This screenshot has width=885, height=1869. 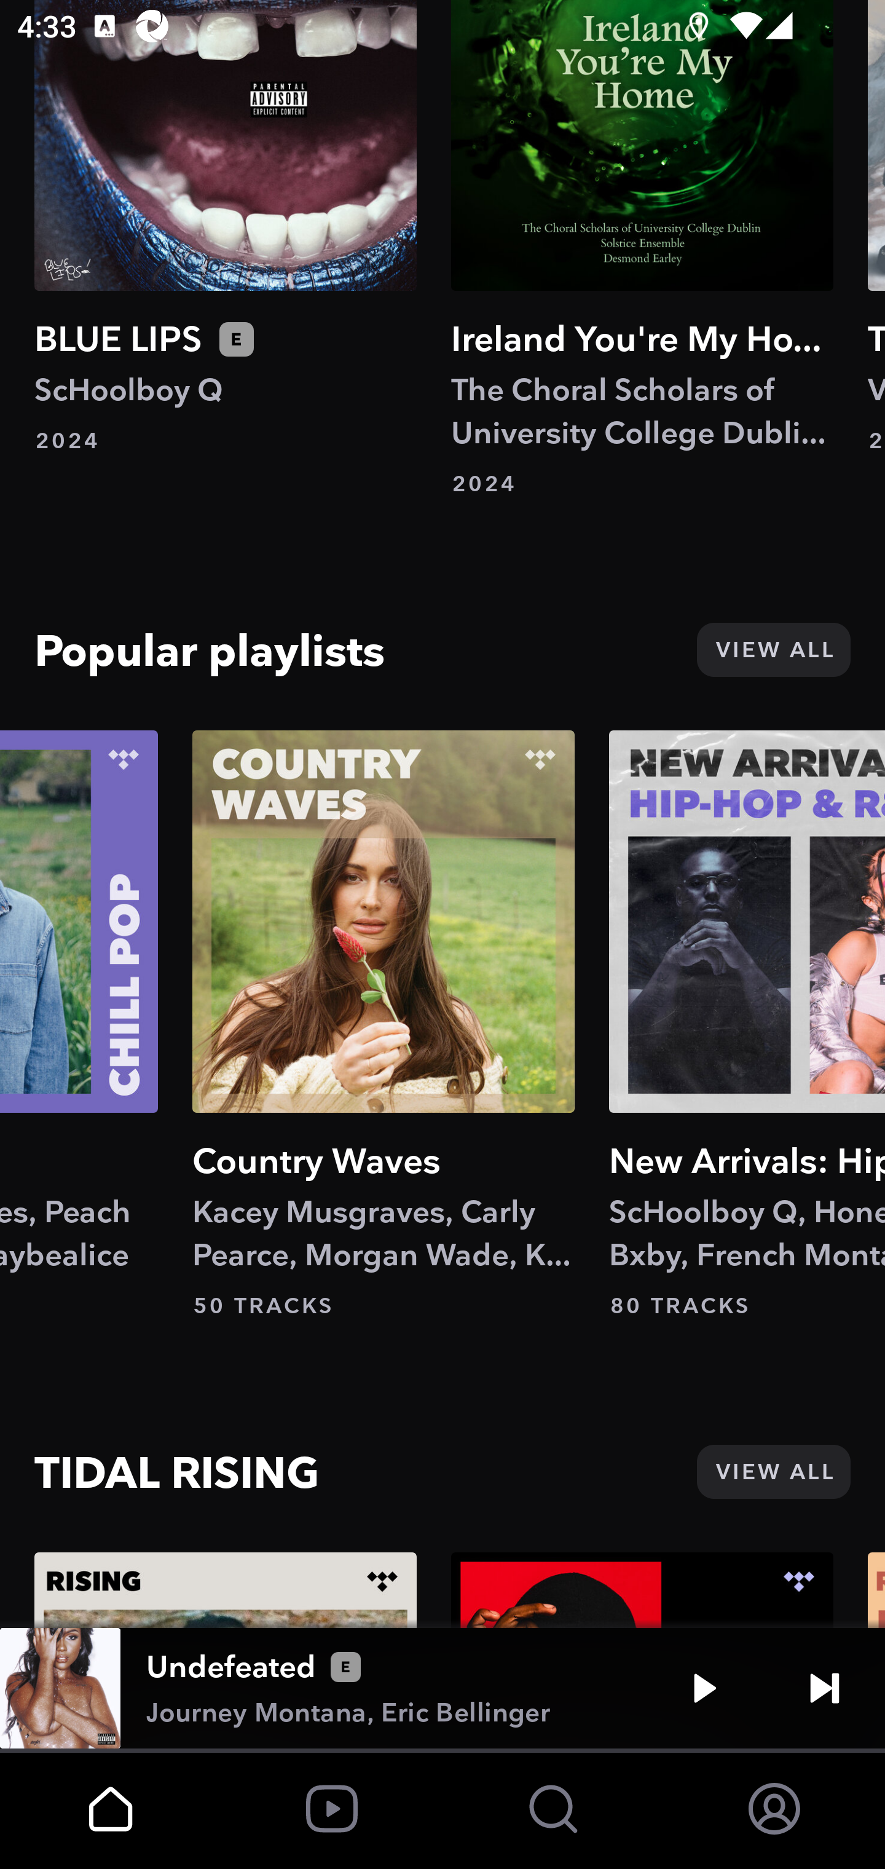 I want to click on VIEW ALL, so click(x=773, y=1472).